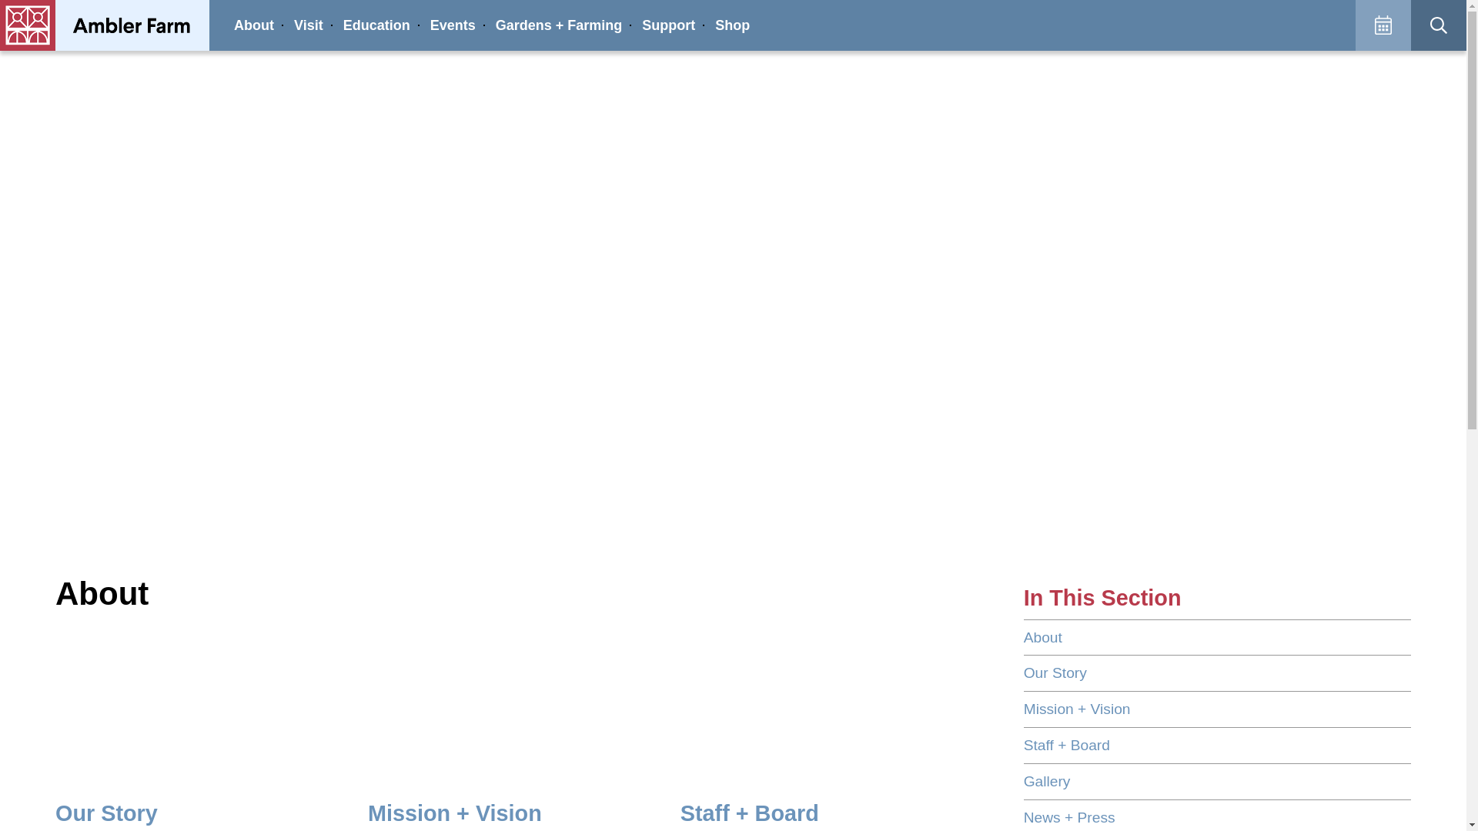 The width and height of the screenshot is (1478, 831). I want to click on Support, so click(668, 25).